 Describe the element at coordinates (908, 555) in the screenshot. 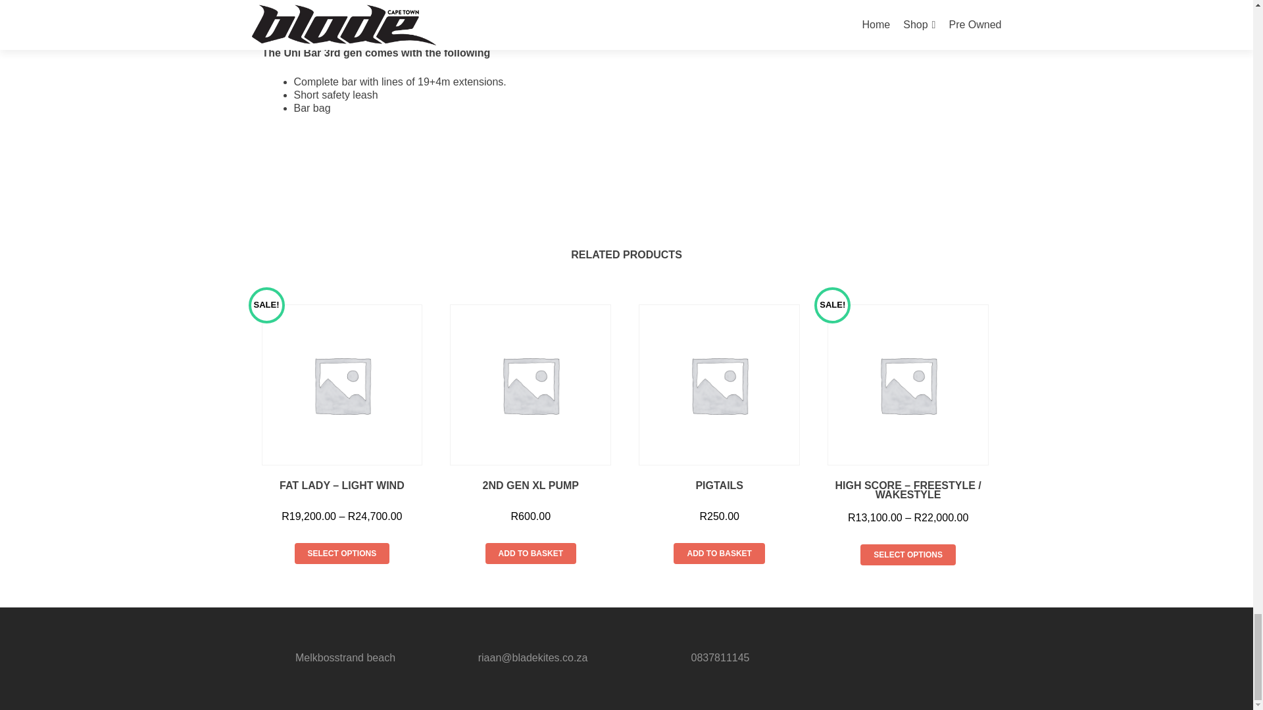

I see `SELECT OPTIONS` at that location.